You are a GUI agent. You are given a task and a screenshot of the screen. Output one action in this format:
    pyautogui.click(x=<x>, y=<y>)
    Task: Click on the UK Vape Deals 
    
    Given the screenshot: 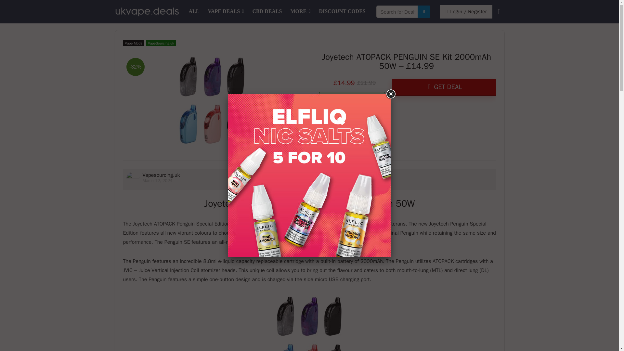 What is the action you would take?
    pyautogui.click(x=194, y=12)
    